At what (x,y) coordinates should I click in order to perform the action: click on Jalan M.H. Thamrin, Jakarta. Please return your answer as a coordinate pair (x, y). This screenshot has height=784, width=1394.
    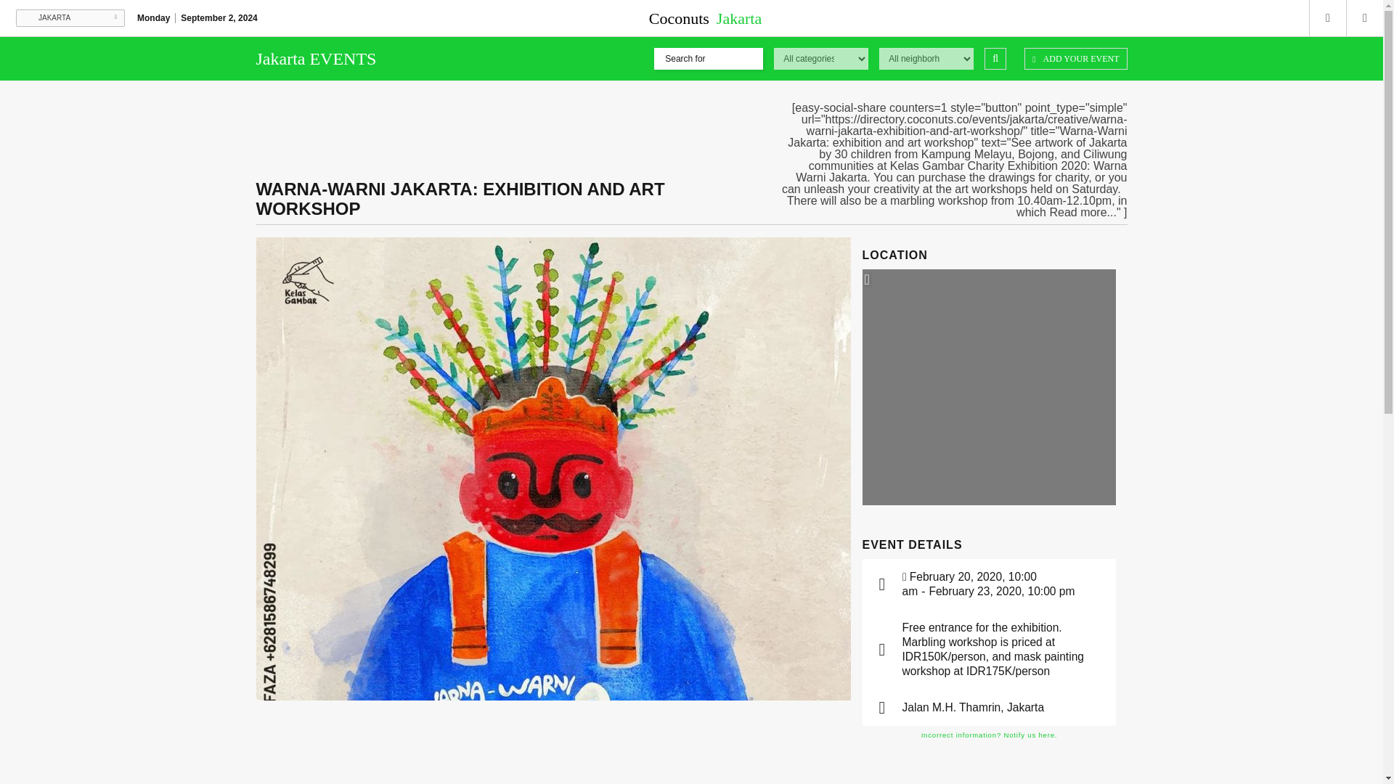
    Looking at the image, I should click on (973, 707).